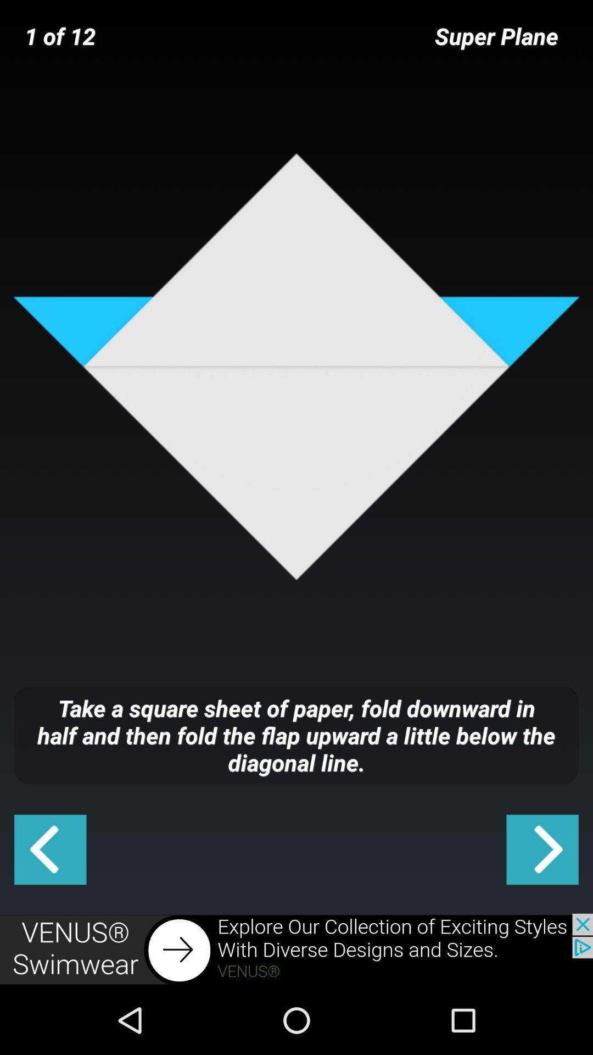 The image size is (593, 1055). I want to click on next button, so click(542, 849).